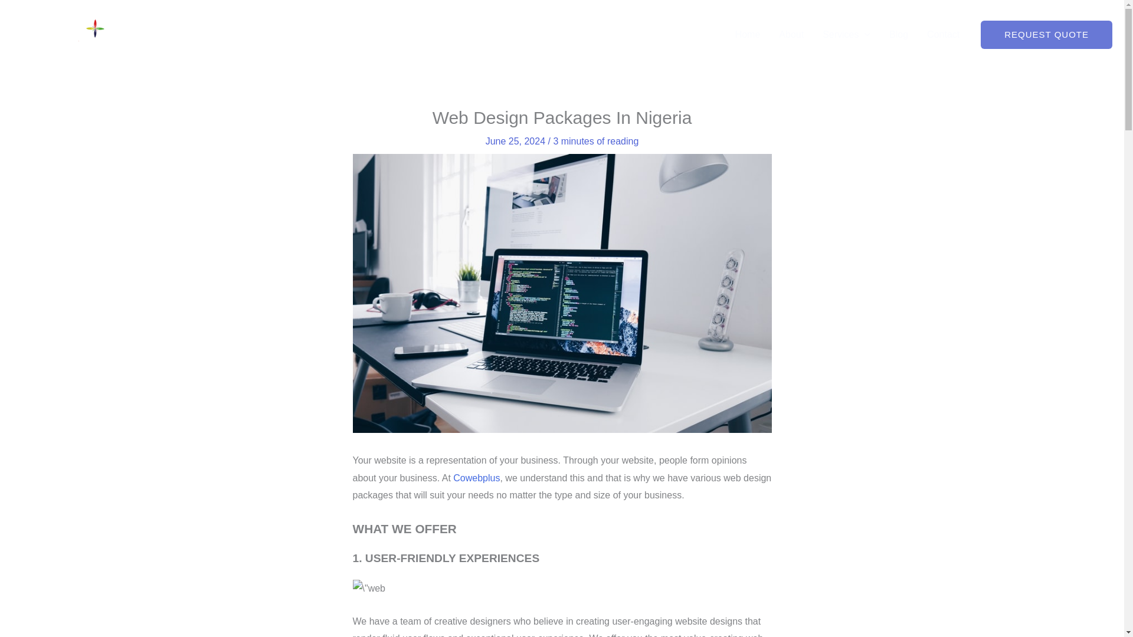 The width and height of the screenshot is (1133, 637). Describe the element at coordinates (748, 34) in the screenshot. I see `Home` at that location.